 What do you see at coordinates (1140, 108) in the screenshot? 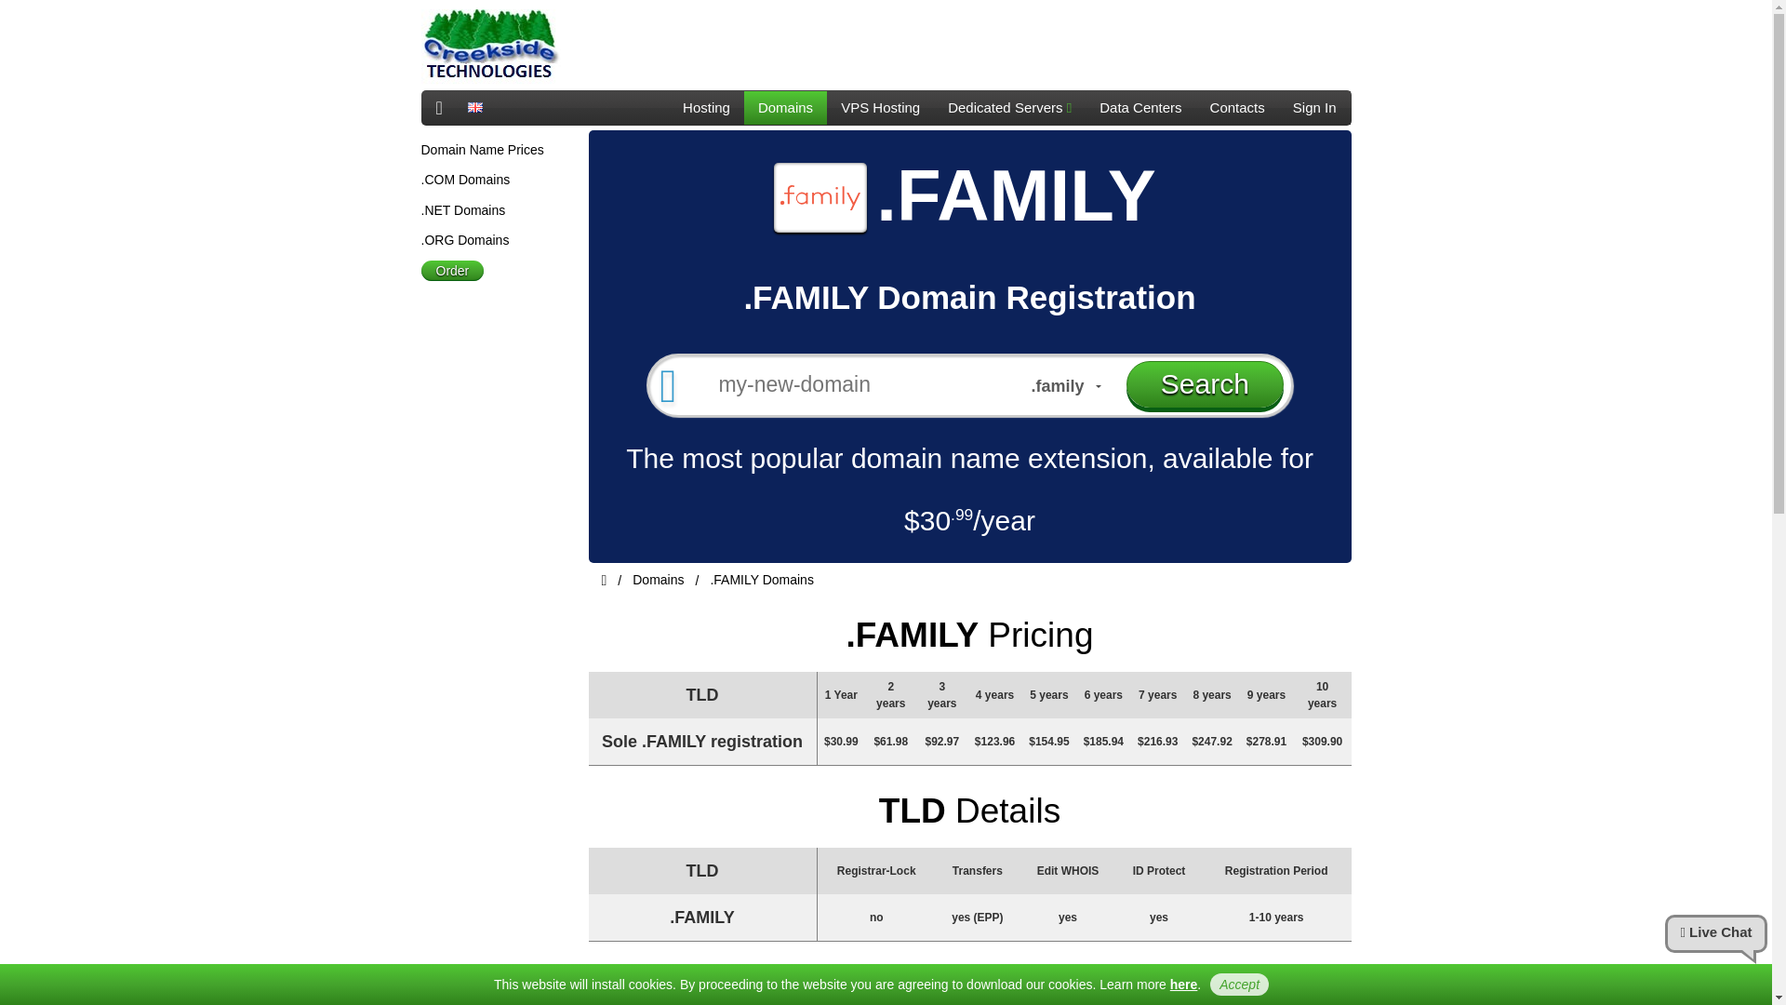
I see `Data Centers` at bounding box center [1140, 108].